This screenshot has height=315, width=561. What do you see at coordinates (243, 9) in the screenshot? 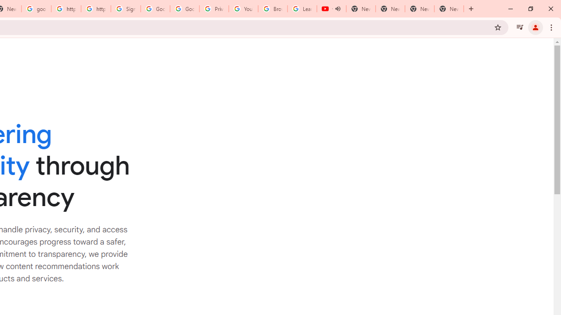
I see `YouTube` at bounding box center [243, 9].